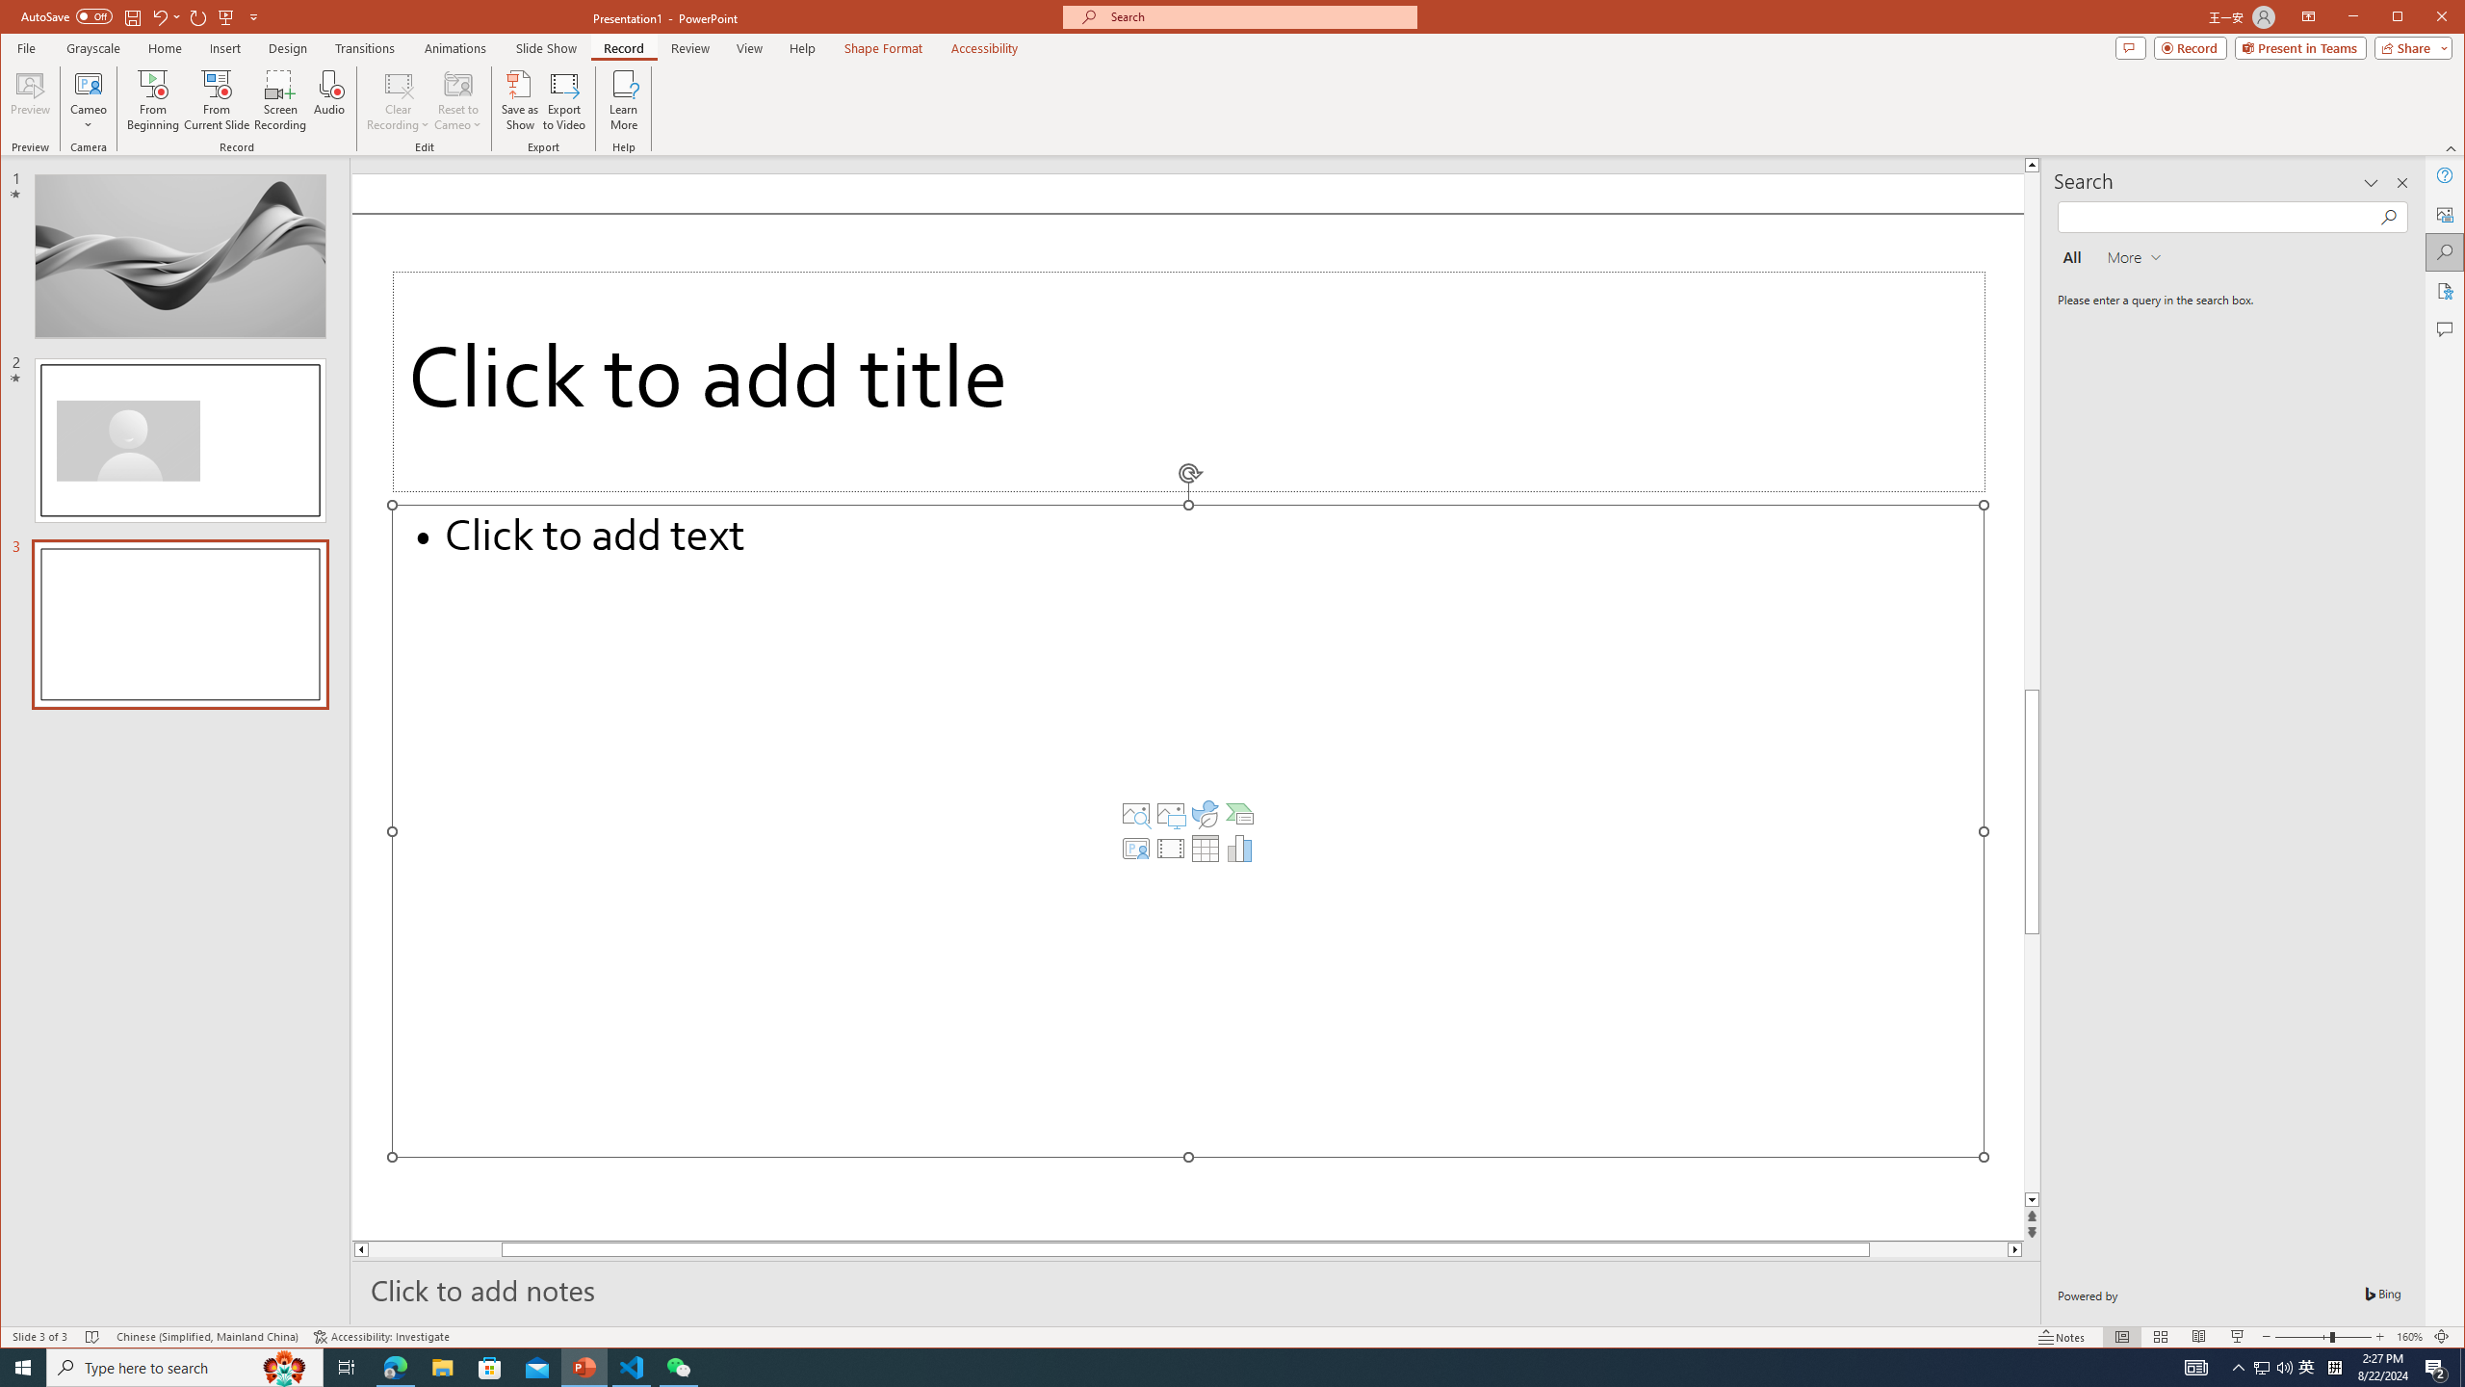 The height and width of the screenshot is (1387, 2465). I want to click on Save as Show, so click(521, 100).